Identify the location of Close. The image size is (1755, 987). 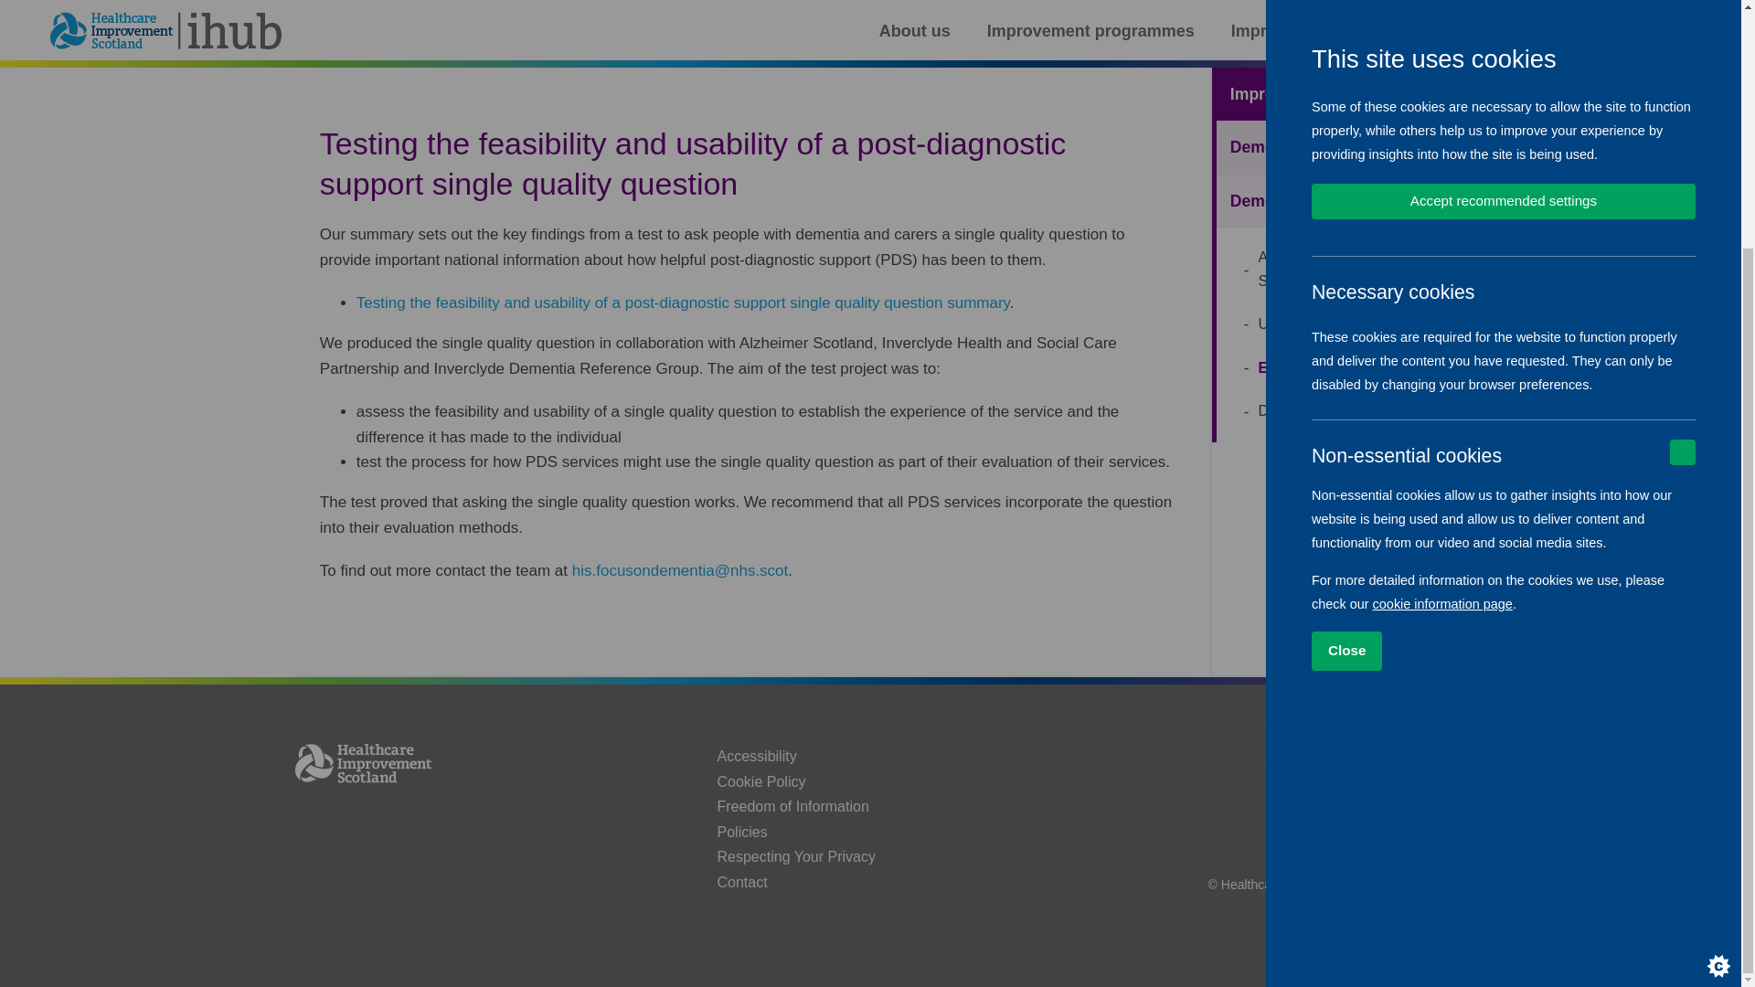
(1514, 331).